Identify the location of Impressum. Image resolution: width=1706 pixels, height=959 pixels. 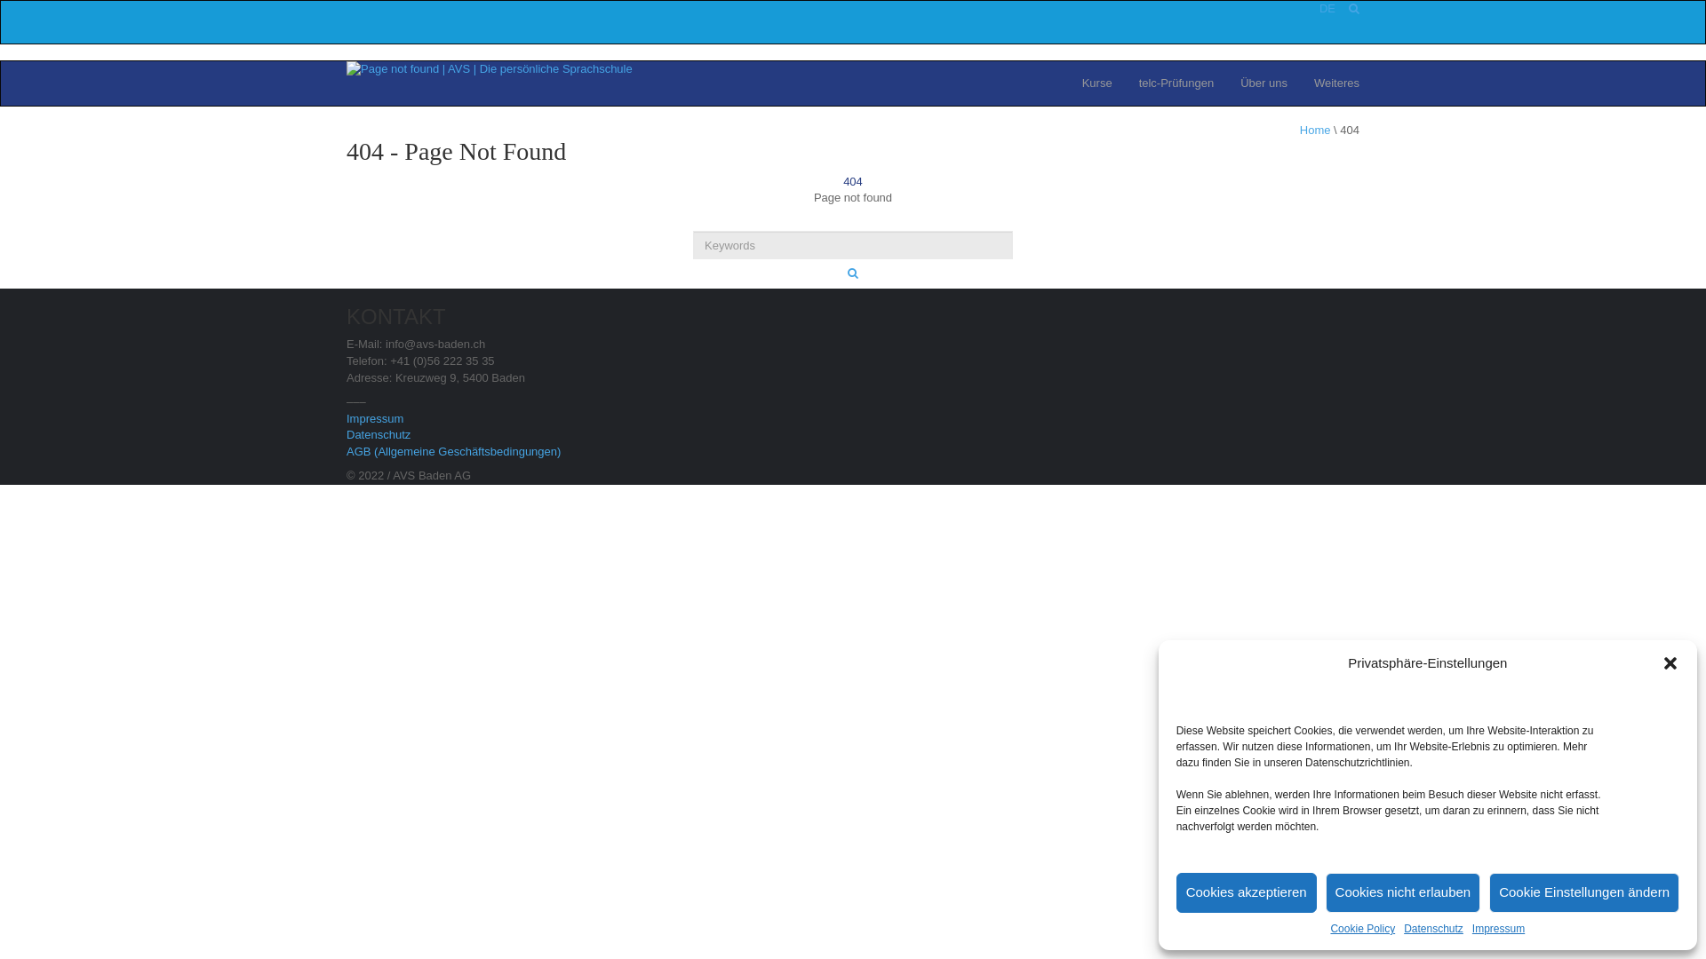
(375, 419).